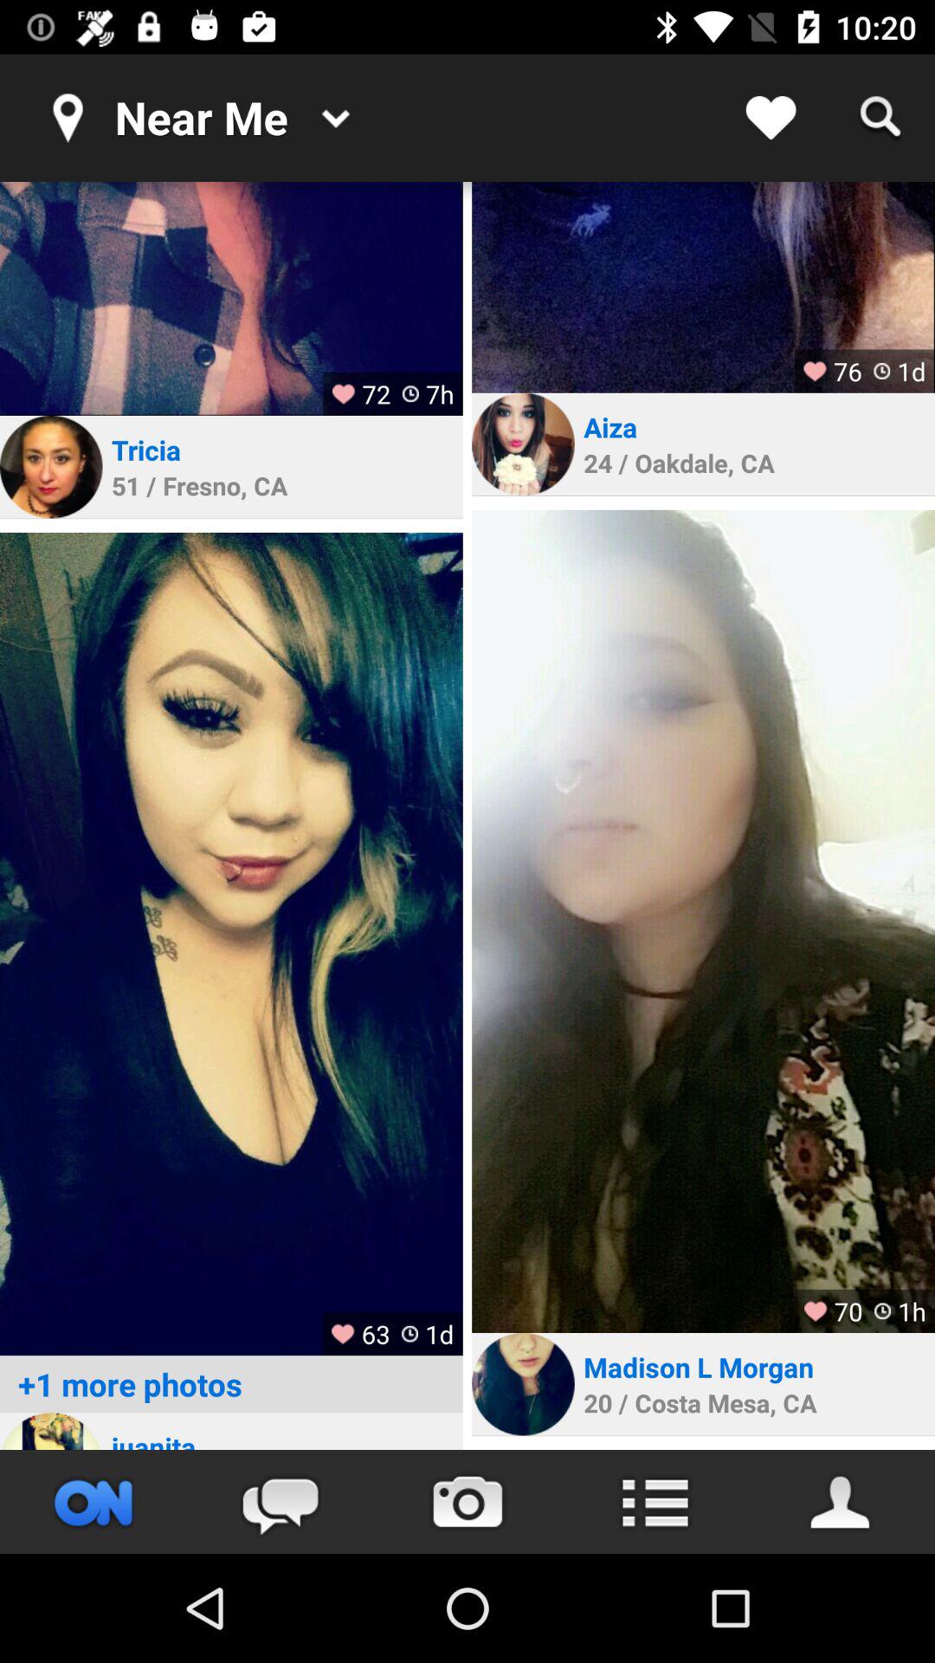  I want to click on go to save, so click(841, 1502).